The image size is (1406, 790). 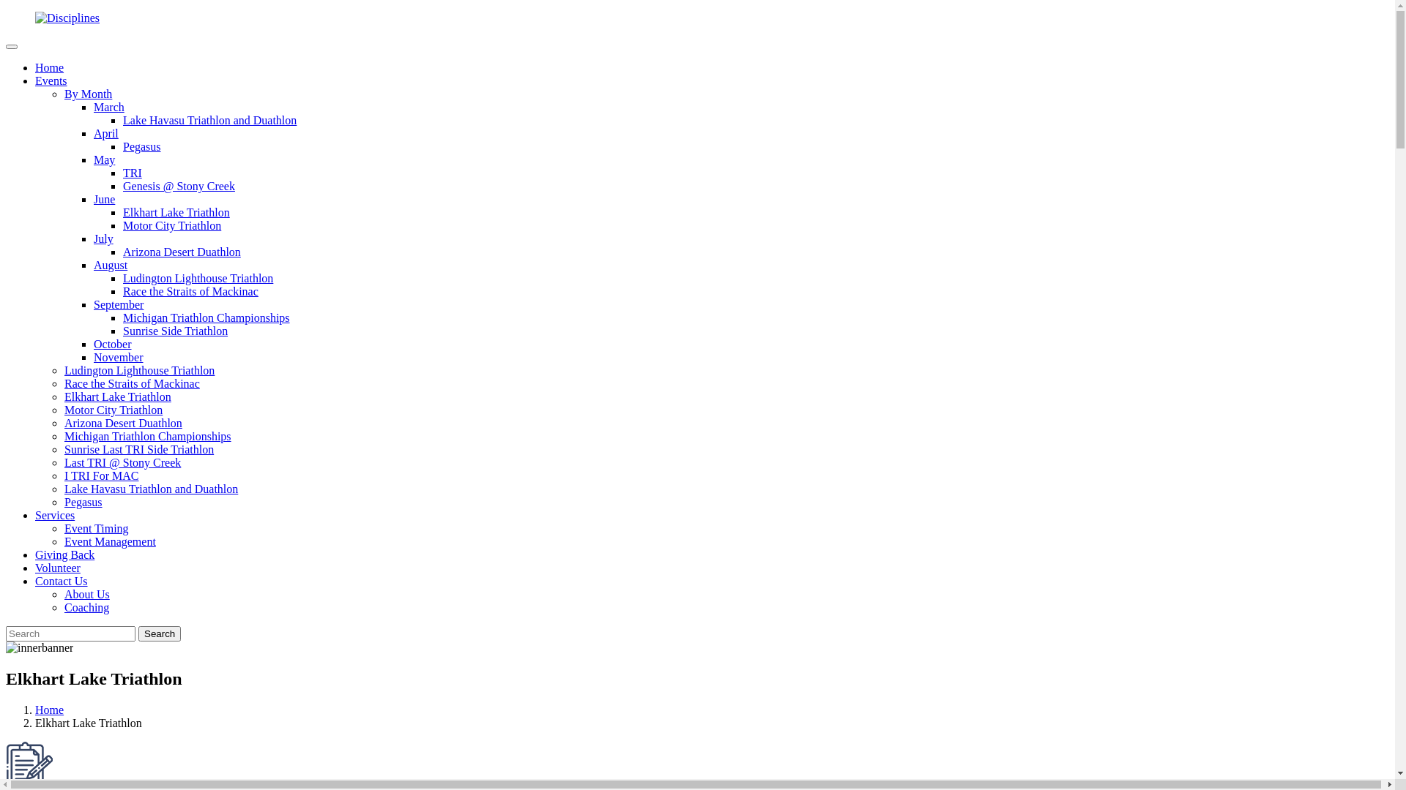 What do you see at coordinates (118, 396) in the screenshot?
I see `Elkhart Lake Triathlon` at bounding box center [118, 396].